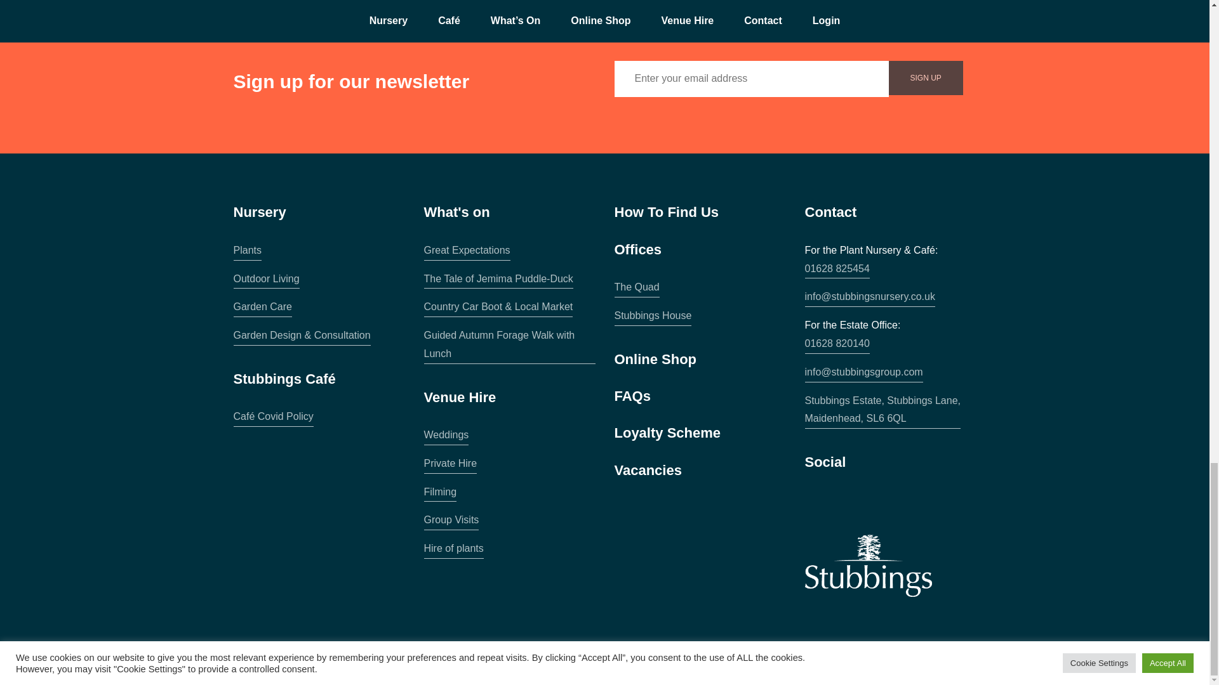  Describe the element at coordinates (457, 212) in the screenshot. I see `What's on` at that location.